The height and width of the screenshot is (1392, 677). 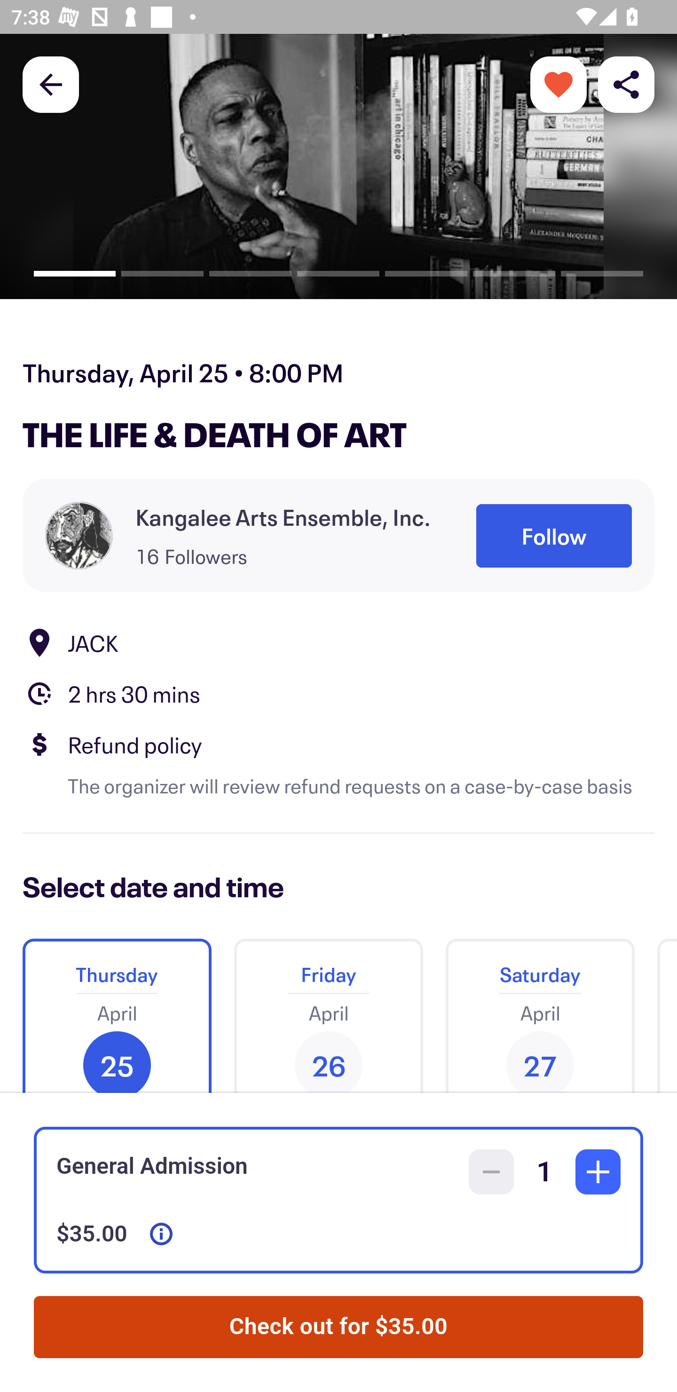 What do you see at coordinates (554, 536) in the screenshot?
I see `Follow` at bounding box center [554, 536].